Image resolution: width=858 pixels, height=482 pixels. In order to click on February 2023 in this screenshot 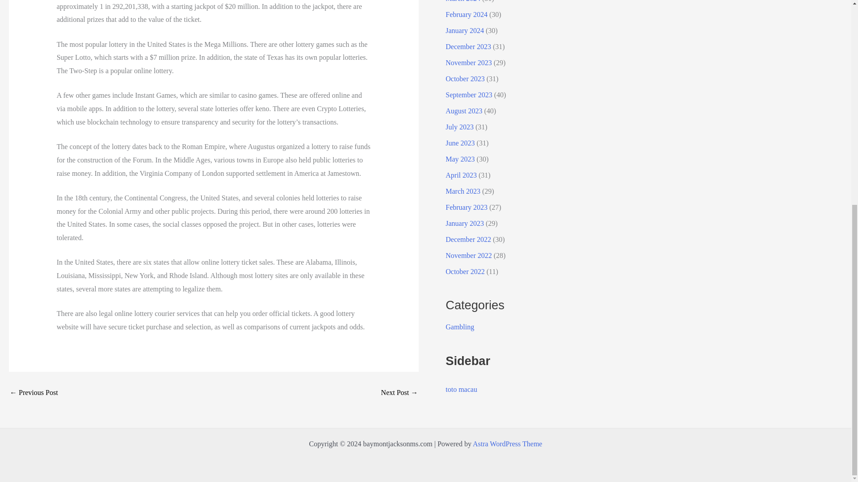, I will do `click(466, 207)`.